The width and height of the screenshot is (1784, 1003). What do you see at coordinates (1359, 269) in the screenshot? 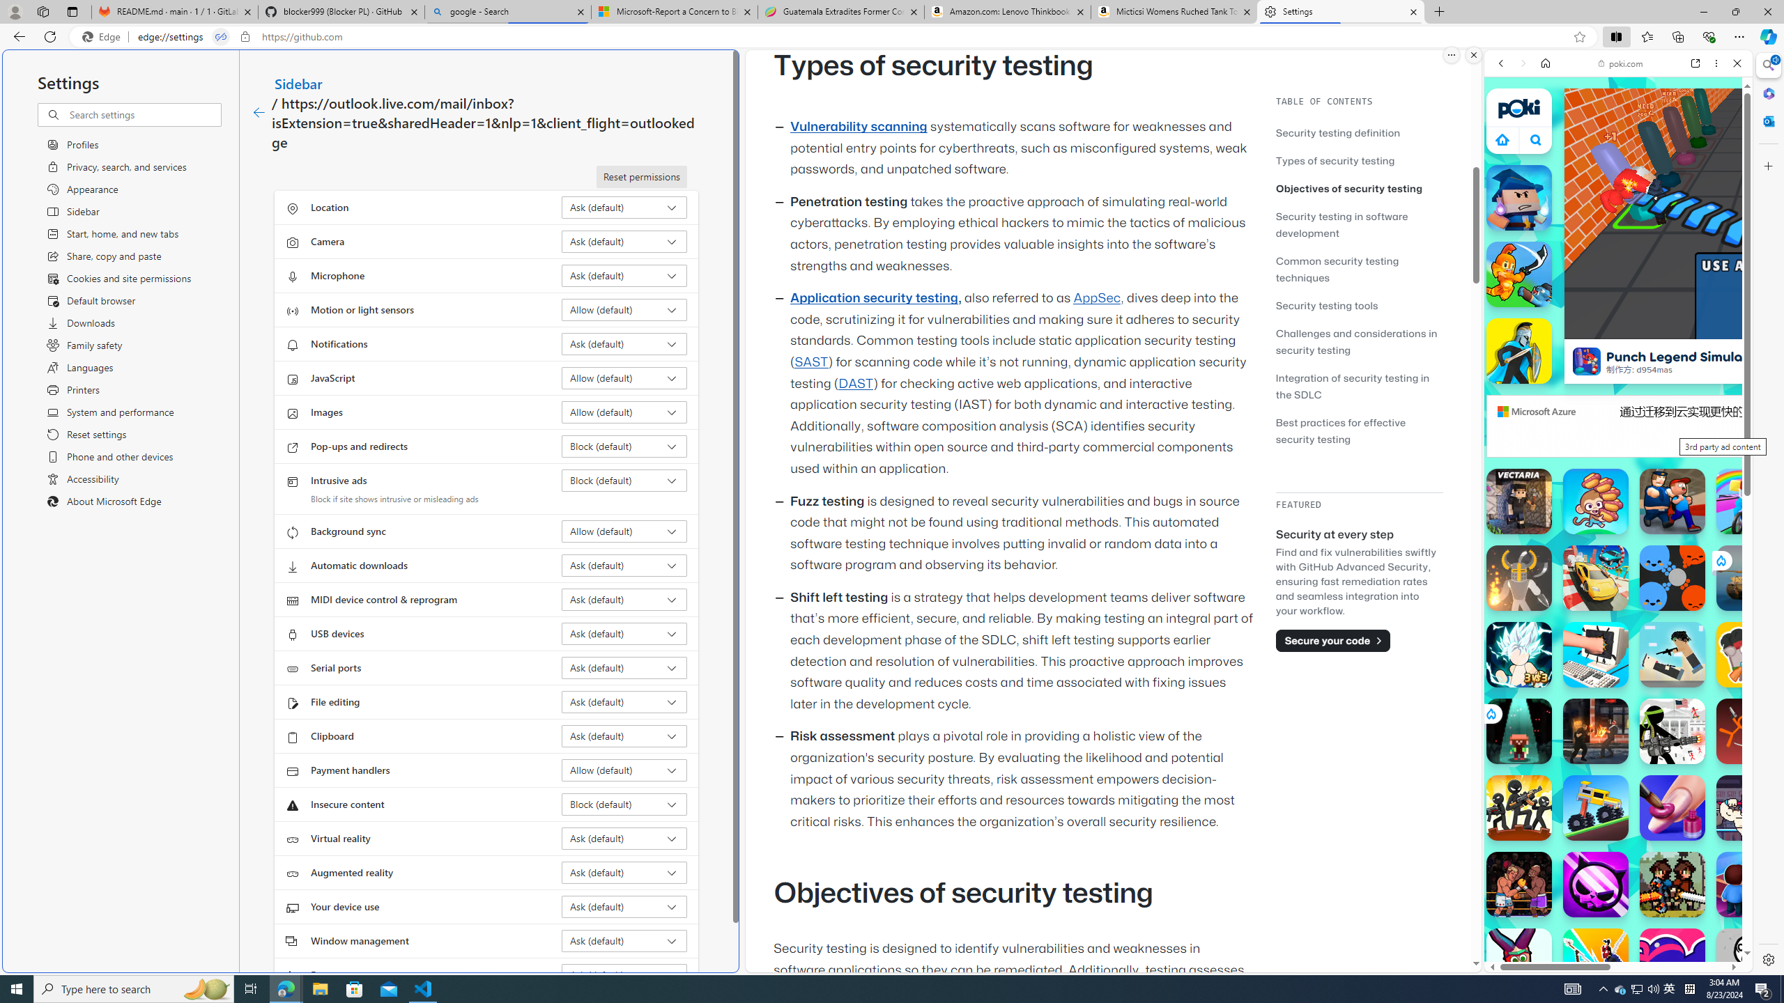
I see `Common security testing techniques` at bounding box center [1359, 269].